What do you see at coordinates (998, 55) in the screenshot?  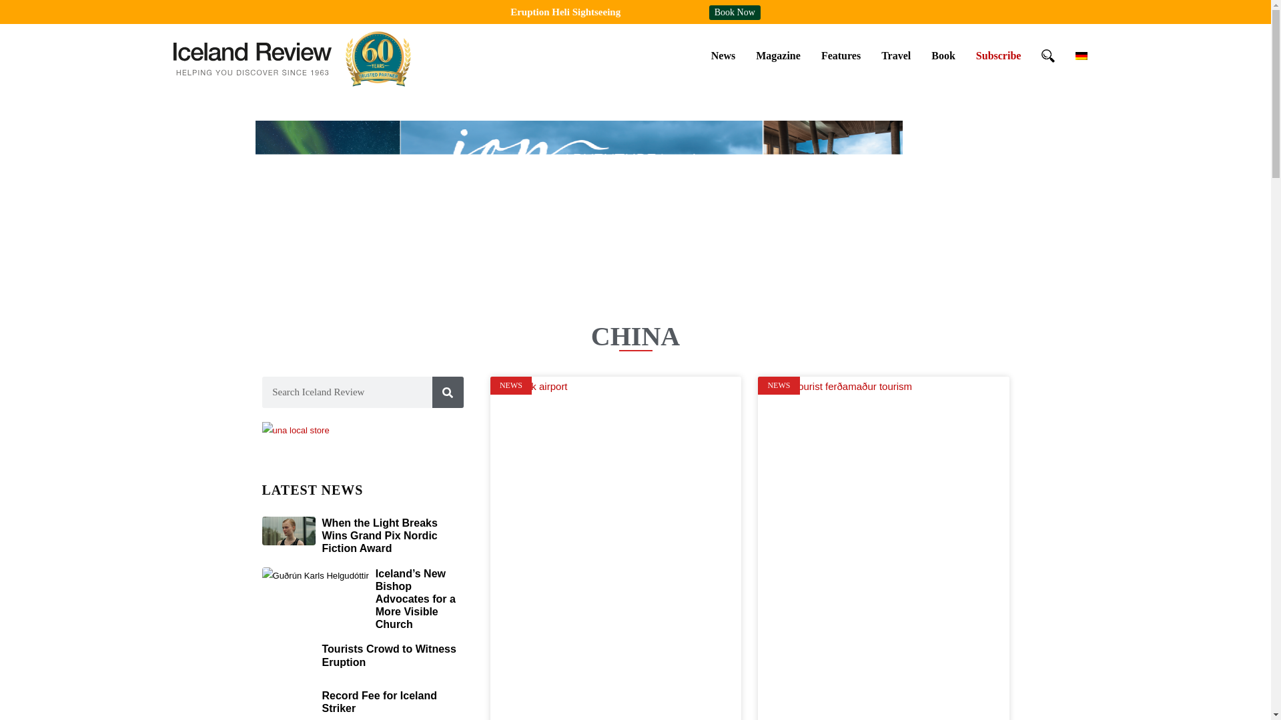 I see `Subscribe` at bounding box center [998, 55].